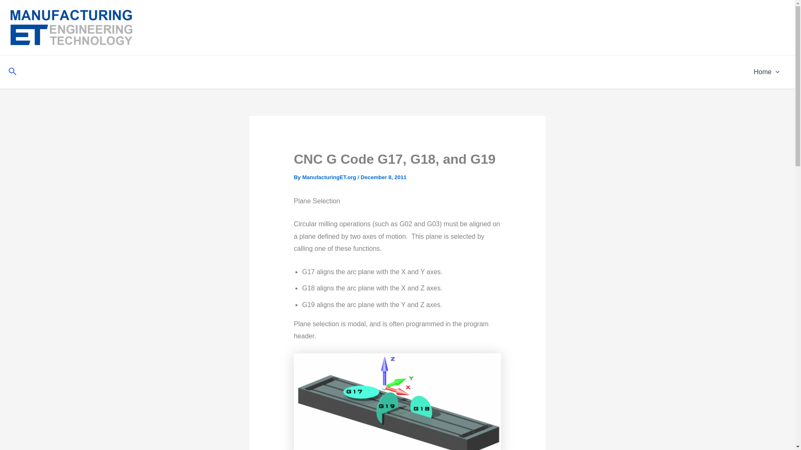 The height and width of the screenshot is (450, 801). I want to click on View all posts by ManufacturingET.org, so click(330, 177).